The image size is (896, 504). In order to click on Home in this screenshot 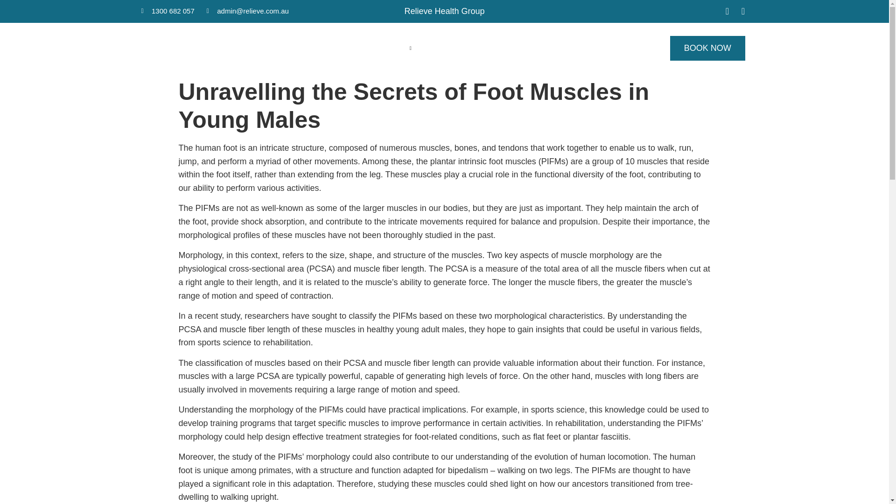, I will do `click(317, 48)`.